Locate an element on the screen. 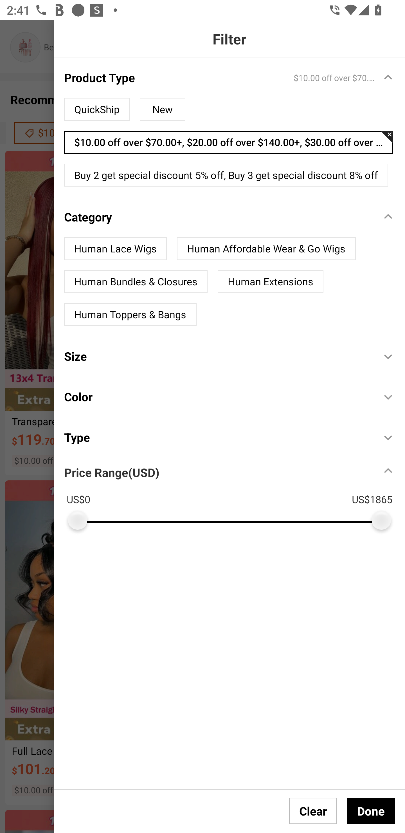 This screenshot has height=833, width=405. Price Range(USD) US$0 US$1865 is located at coordinates (235, 494).